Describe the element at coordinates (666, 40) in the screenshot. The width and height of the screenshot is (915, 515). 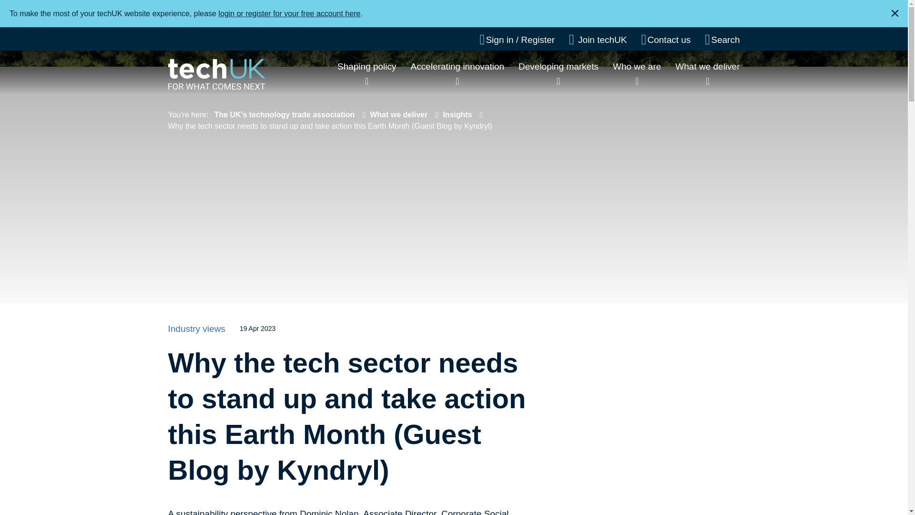
I see `Contact us` at that location.